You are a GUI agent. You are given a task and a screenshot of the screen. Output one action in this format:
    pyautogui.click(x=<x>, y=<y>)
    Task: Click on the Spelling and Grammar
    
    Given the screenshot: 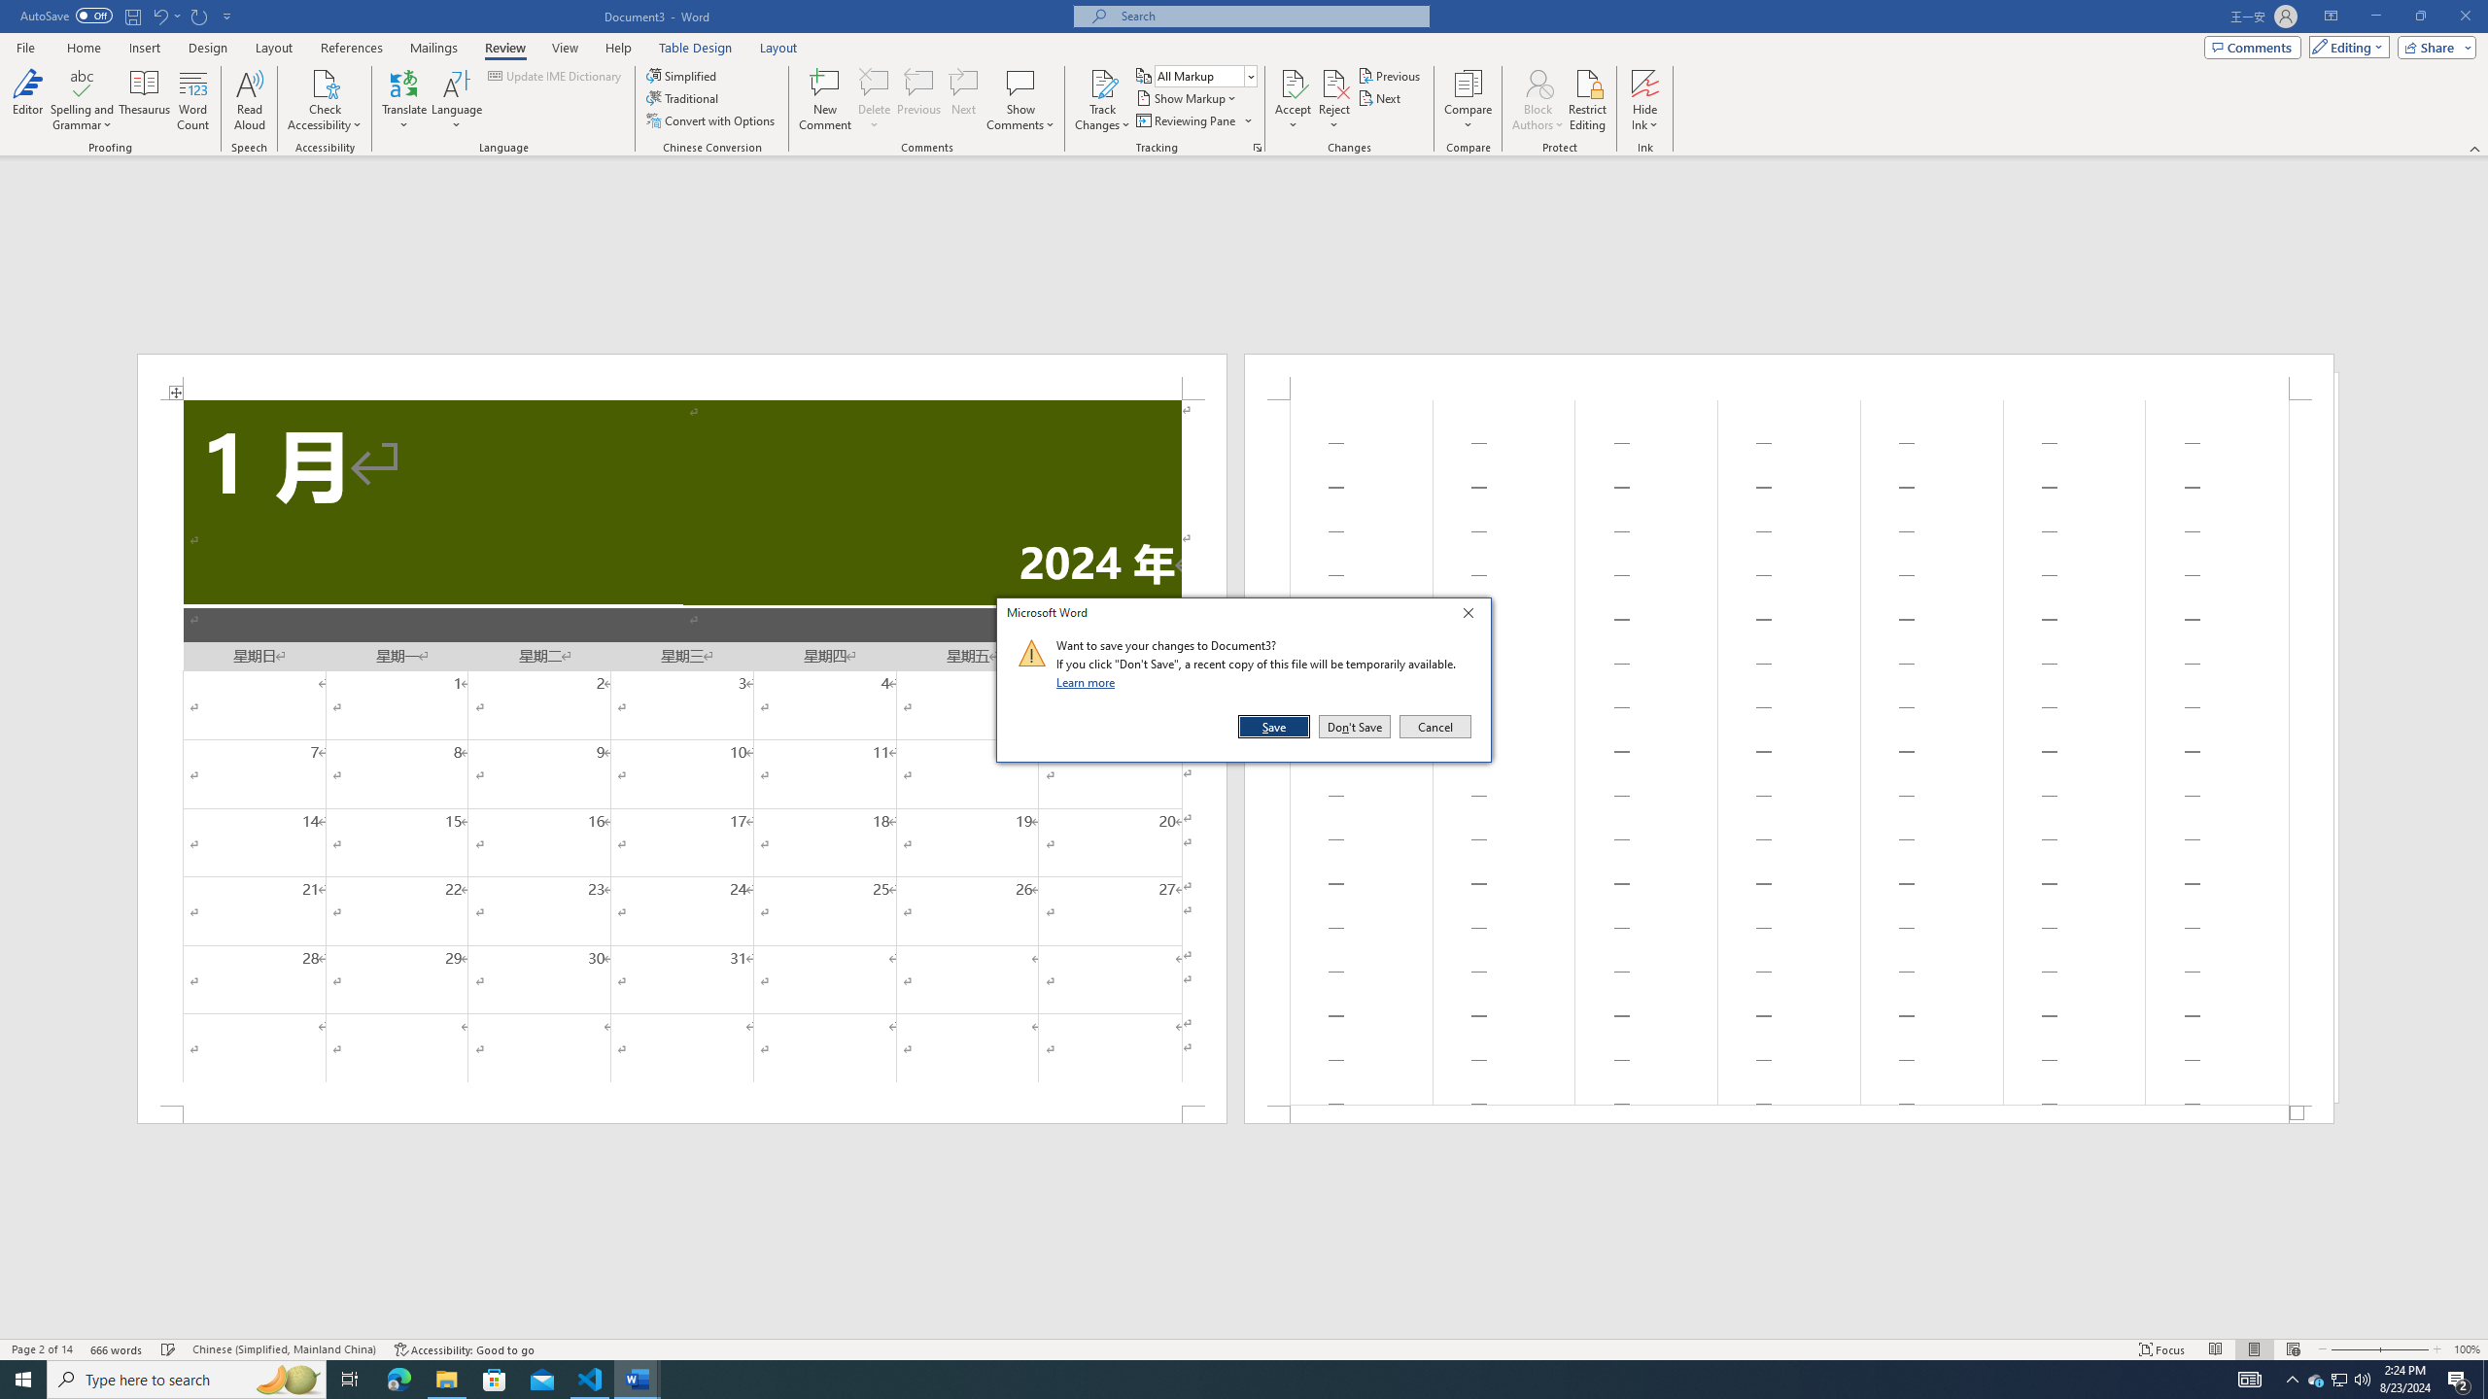 What is the action you would take?
    pyautogui.click(x=84, y=100)
    